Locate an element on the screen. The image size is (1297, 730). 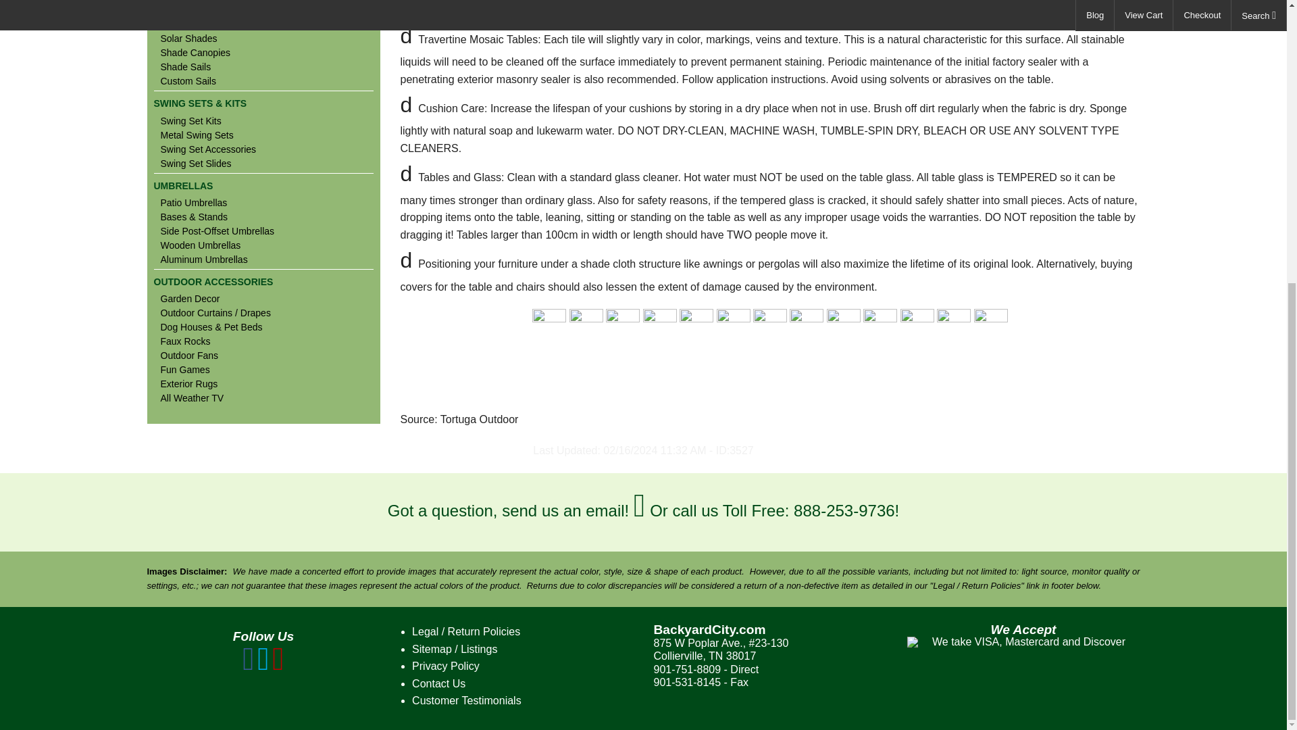
Follow Us on Facebook! is located at coordinates (249, 666).